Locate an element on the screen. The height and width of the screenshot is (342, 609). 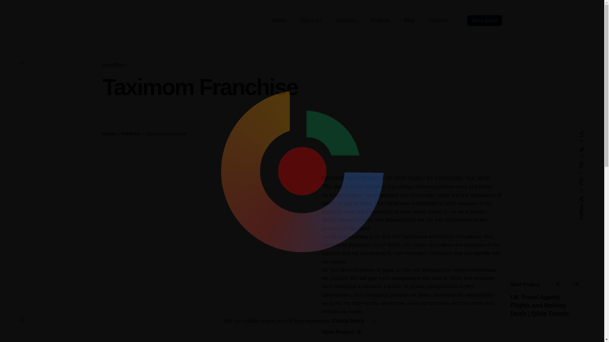
About Us is located at coordinates (311, 21).